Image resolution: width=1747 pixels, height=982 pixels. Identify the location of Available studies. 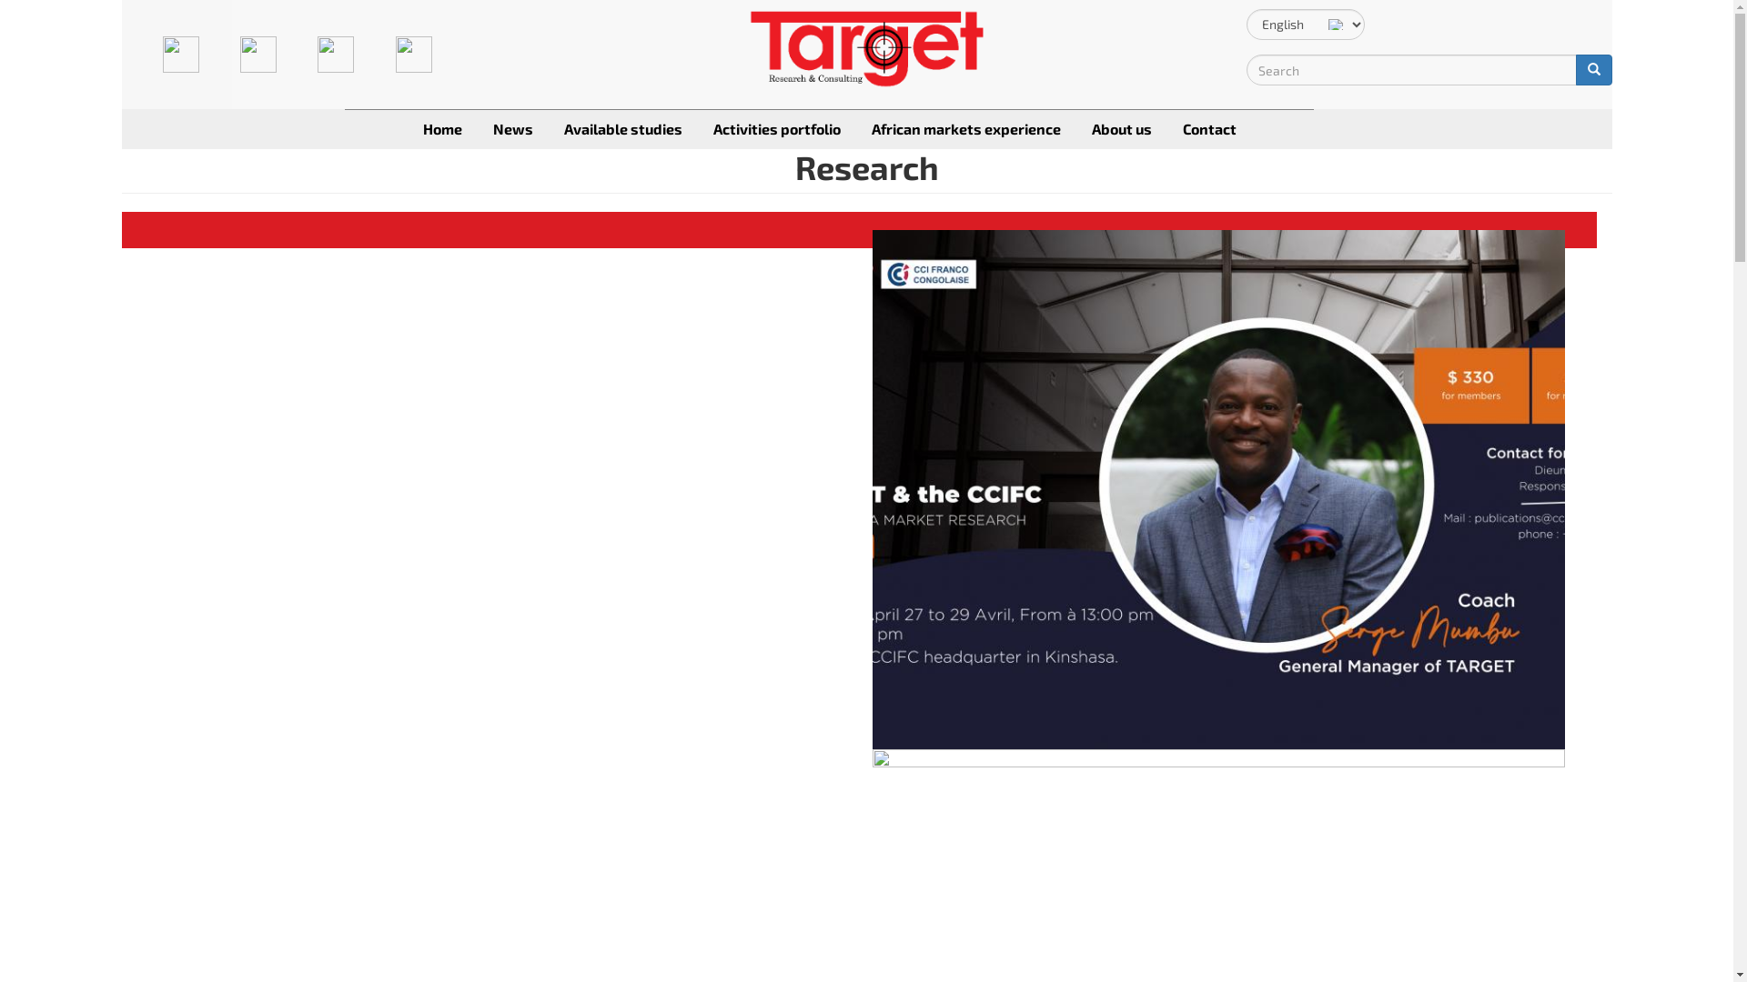
(623, 129).